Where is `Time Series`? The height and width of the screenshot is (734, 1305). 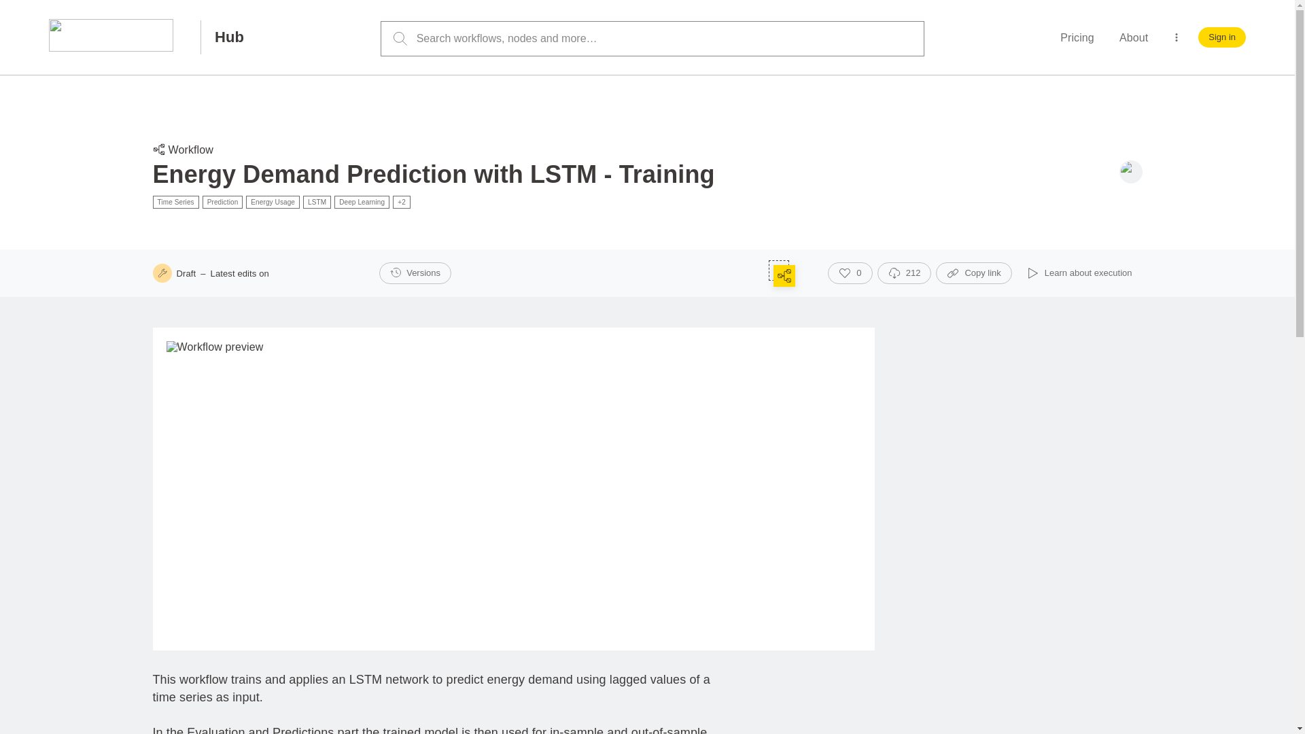 Time Series is located at coordinates (175, 202).